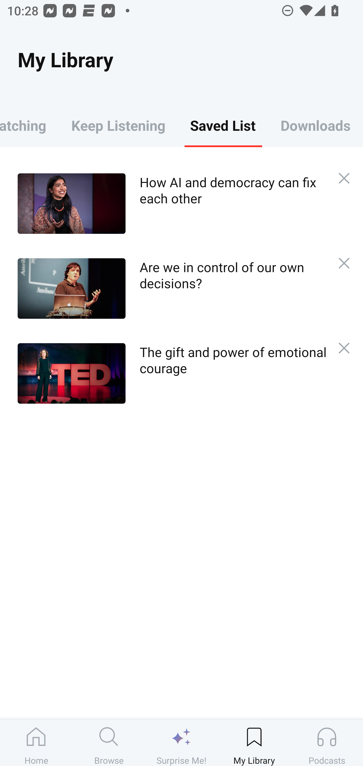 The image size is (363, 766). I want to click on The gift and power of emotional courage, so click(172, 373).